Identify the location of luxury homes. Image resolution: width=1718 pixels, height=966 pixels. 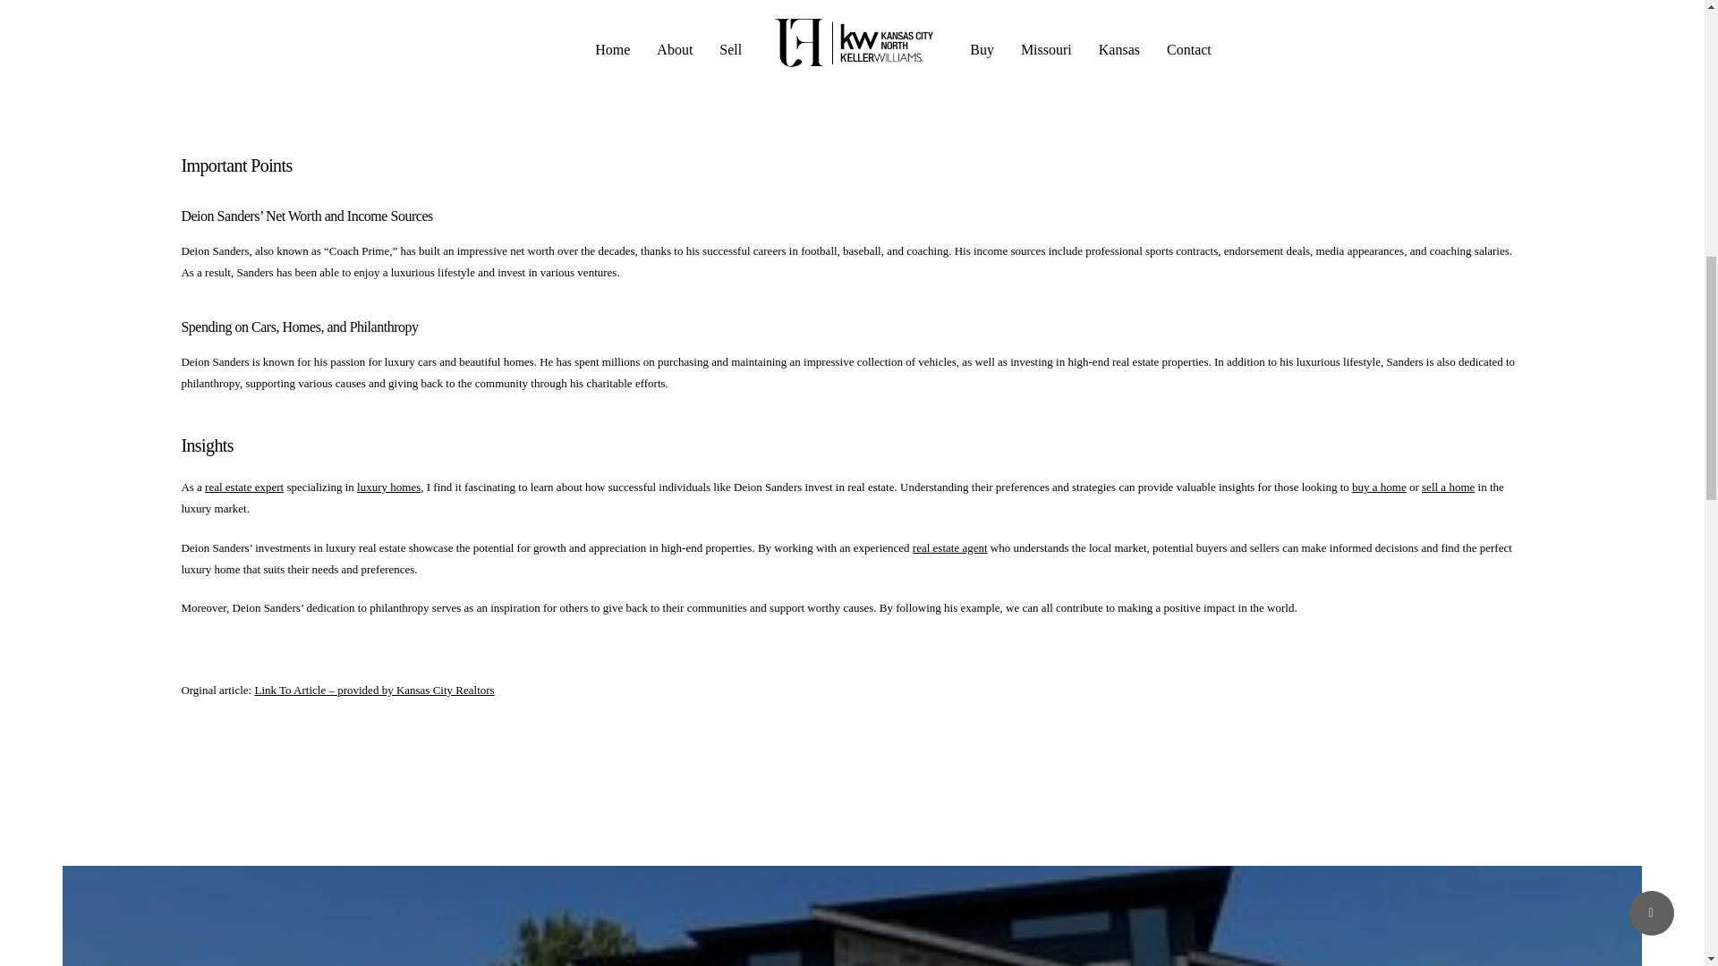
(907, 102).